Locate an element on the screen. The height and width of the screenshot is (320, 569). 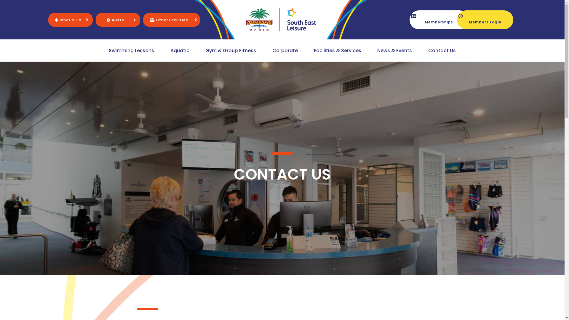
Memberships is located at coordinates (439, 20).